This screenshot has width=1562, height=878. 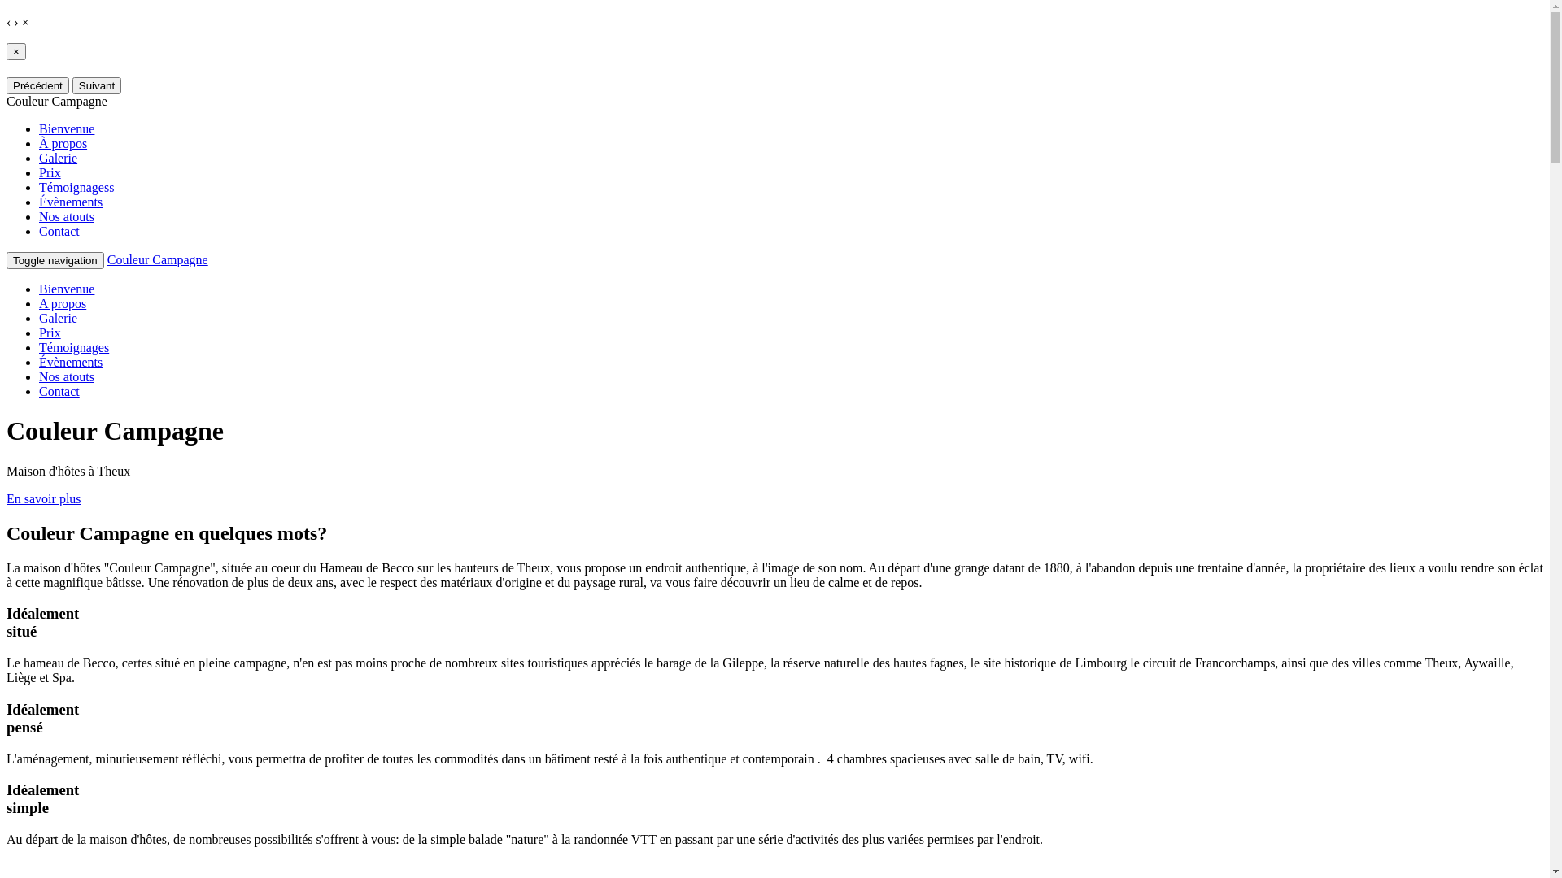 I want to click on Nos atouts, so click(x=67, y=377).